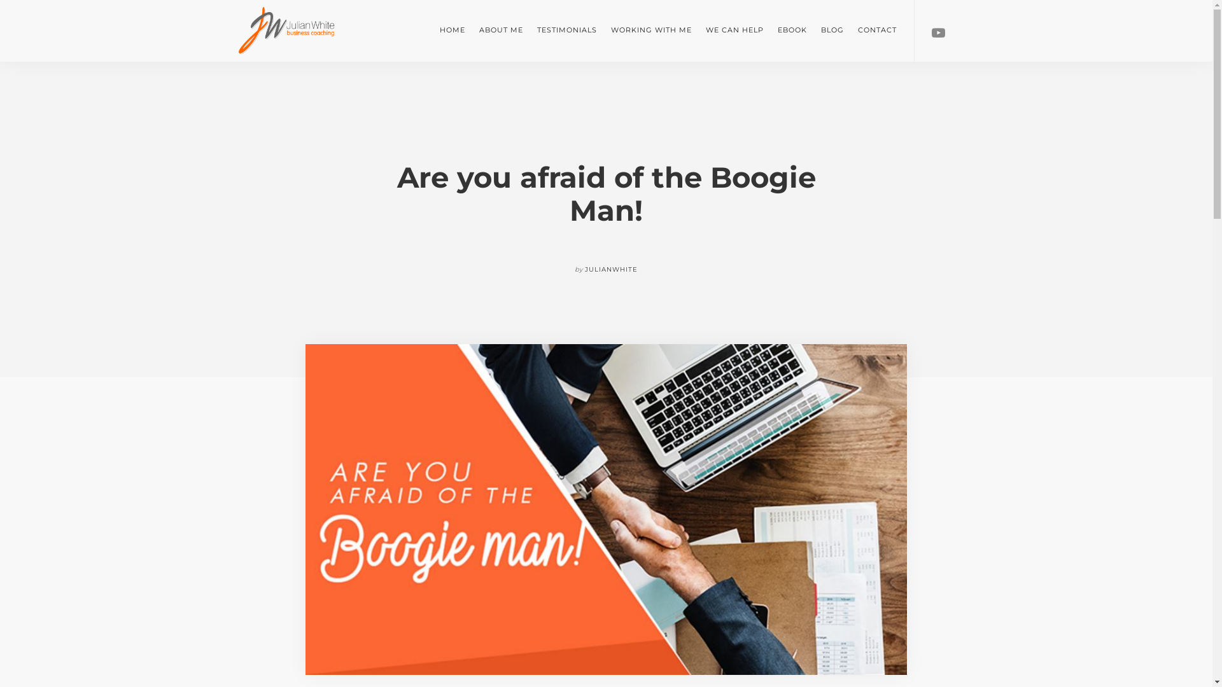 This screenshot has height=687, width=1222. What do you see at coordinates (652, 30) in the screenshot?
I see `WORKING WITH ME` at bounding box center [652, 30].